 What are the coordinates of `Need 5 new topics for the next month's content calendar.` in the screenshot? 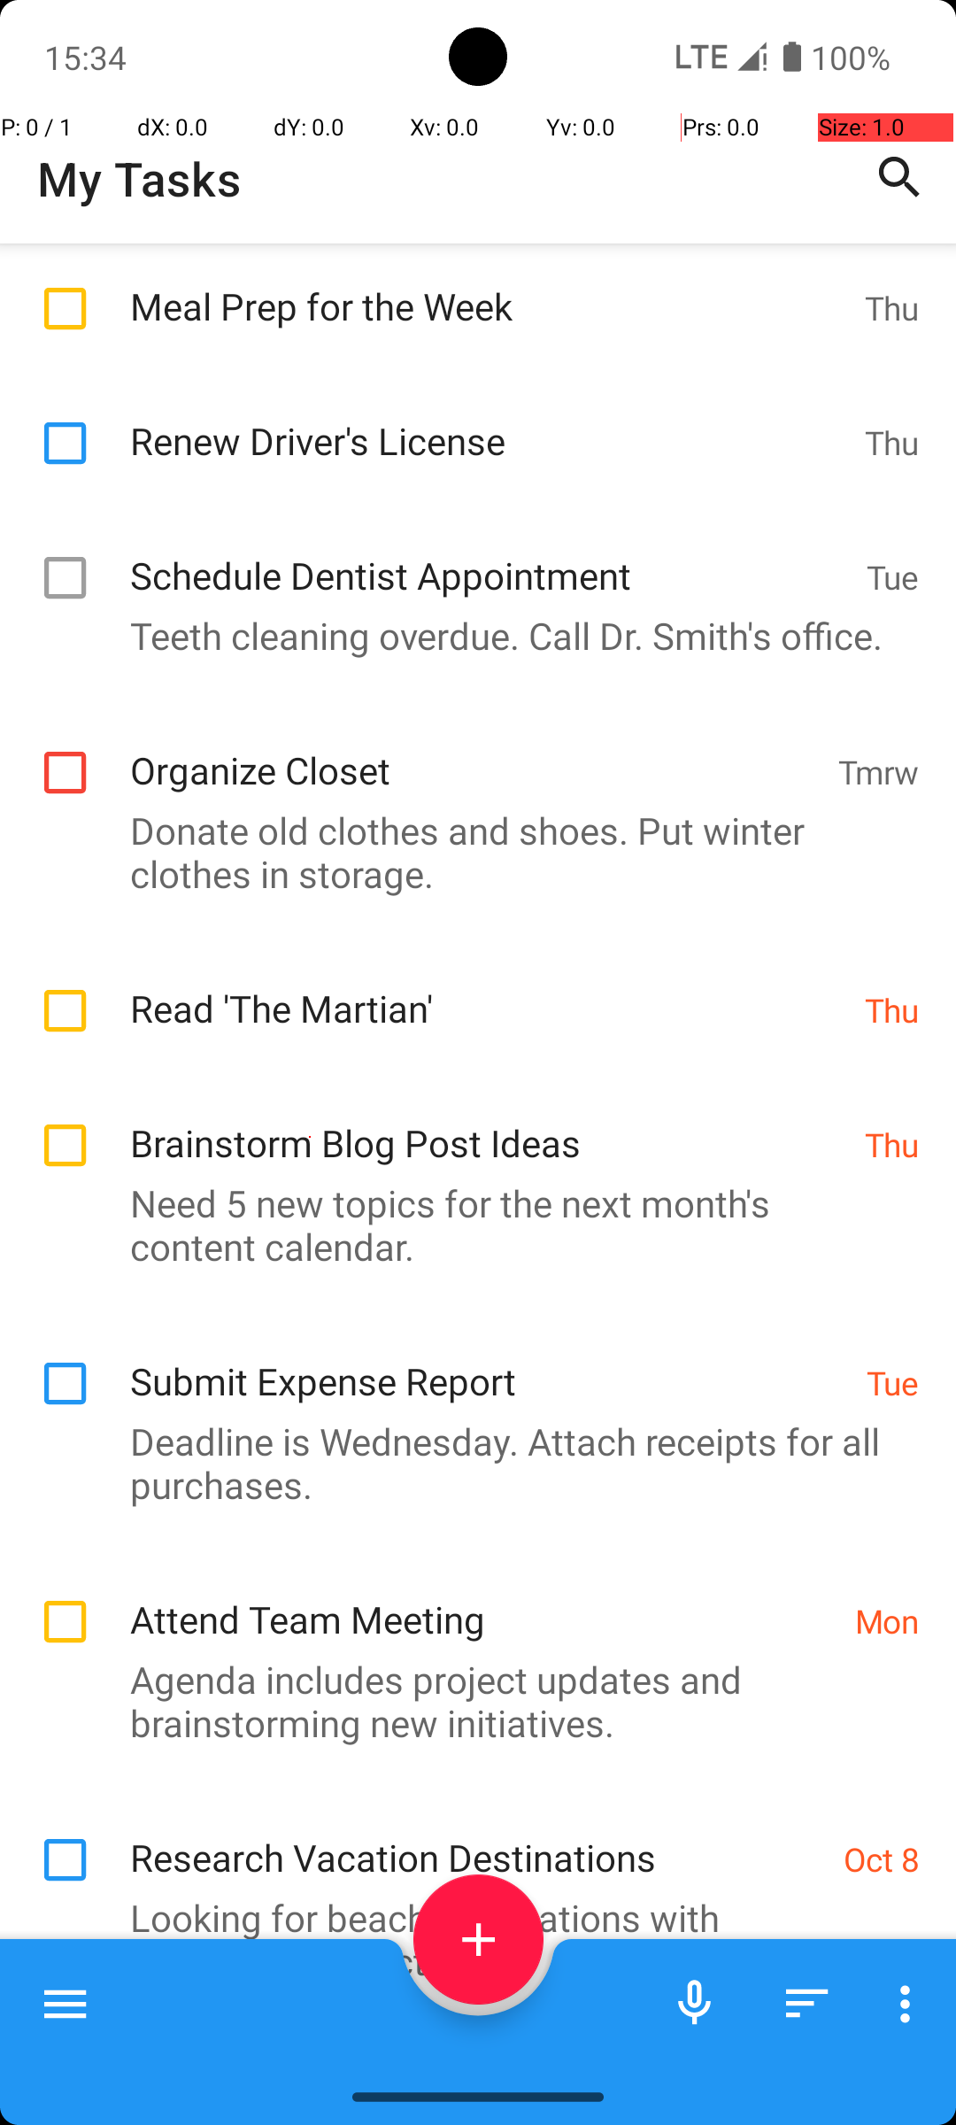 It's located at (469, 1225).